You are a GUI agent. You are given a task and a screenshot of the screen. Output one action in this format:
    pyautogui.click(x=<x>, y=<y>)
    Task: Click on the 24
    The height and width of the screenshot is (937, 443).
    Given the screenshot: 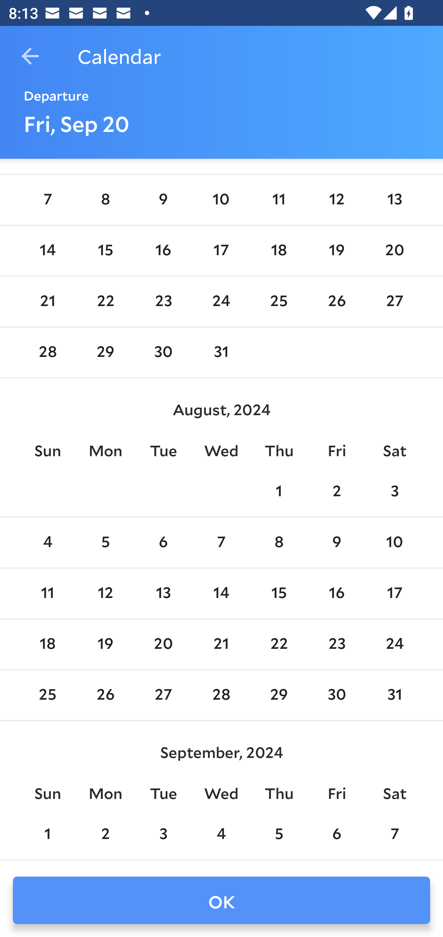 What is the action you would take?
    pyautogui.click(x=394, y=644)
    